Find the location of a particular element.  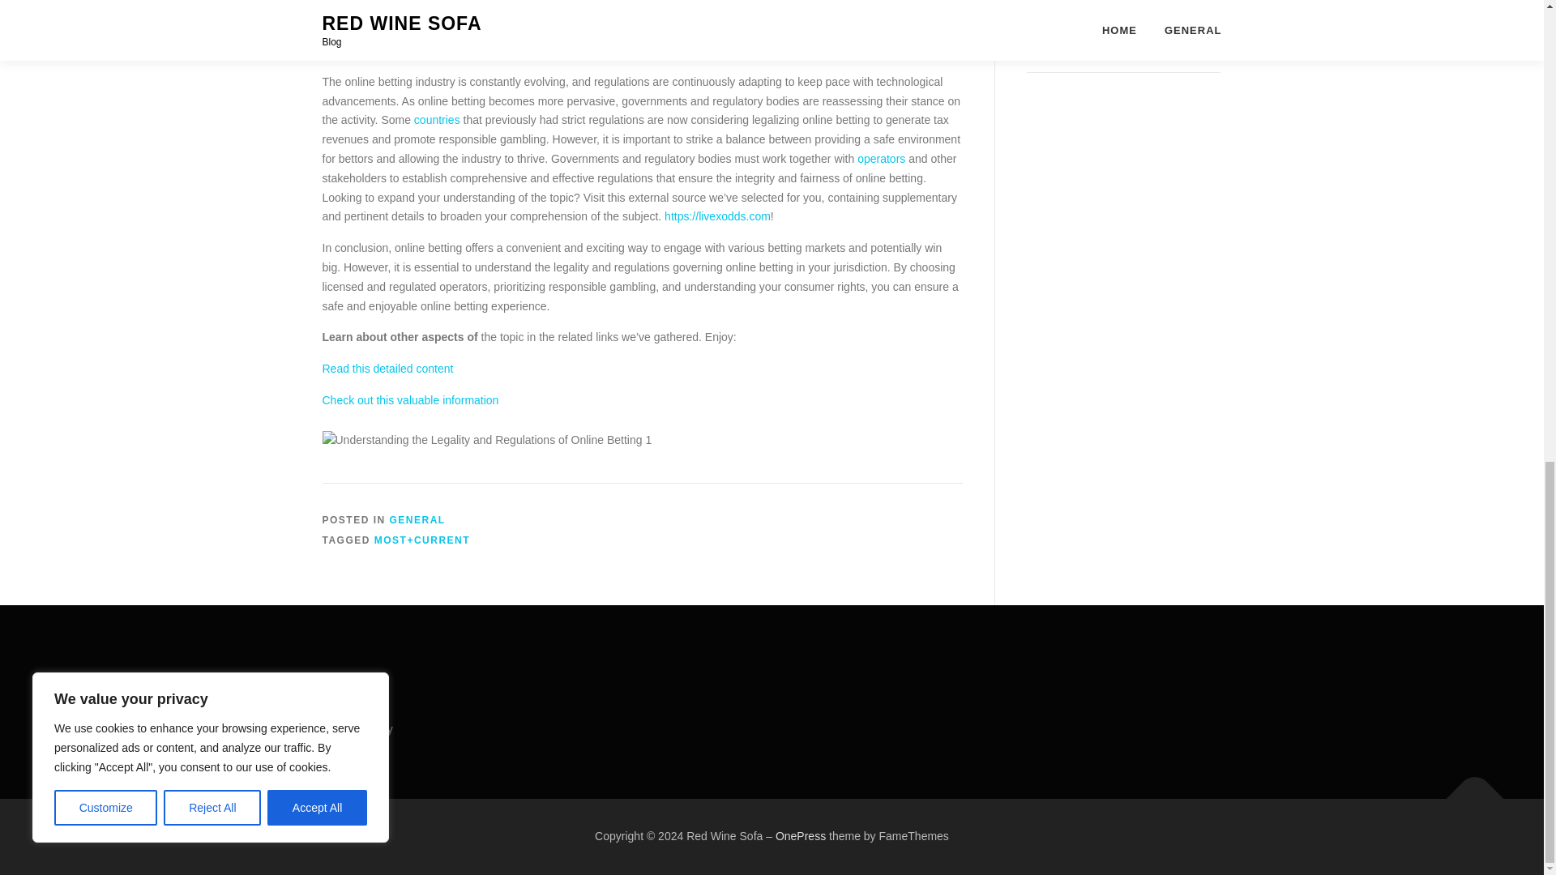

countries is located at coordinates (437, 120).